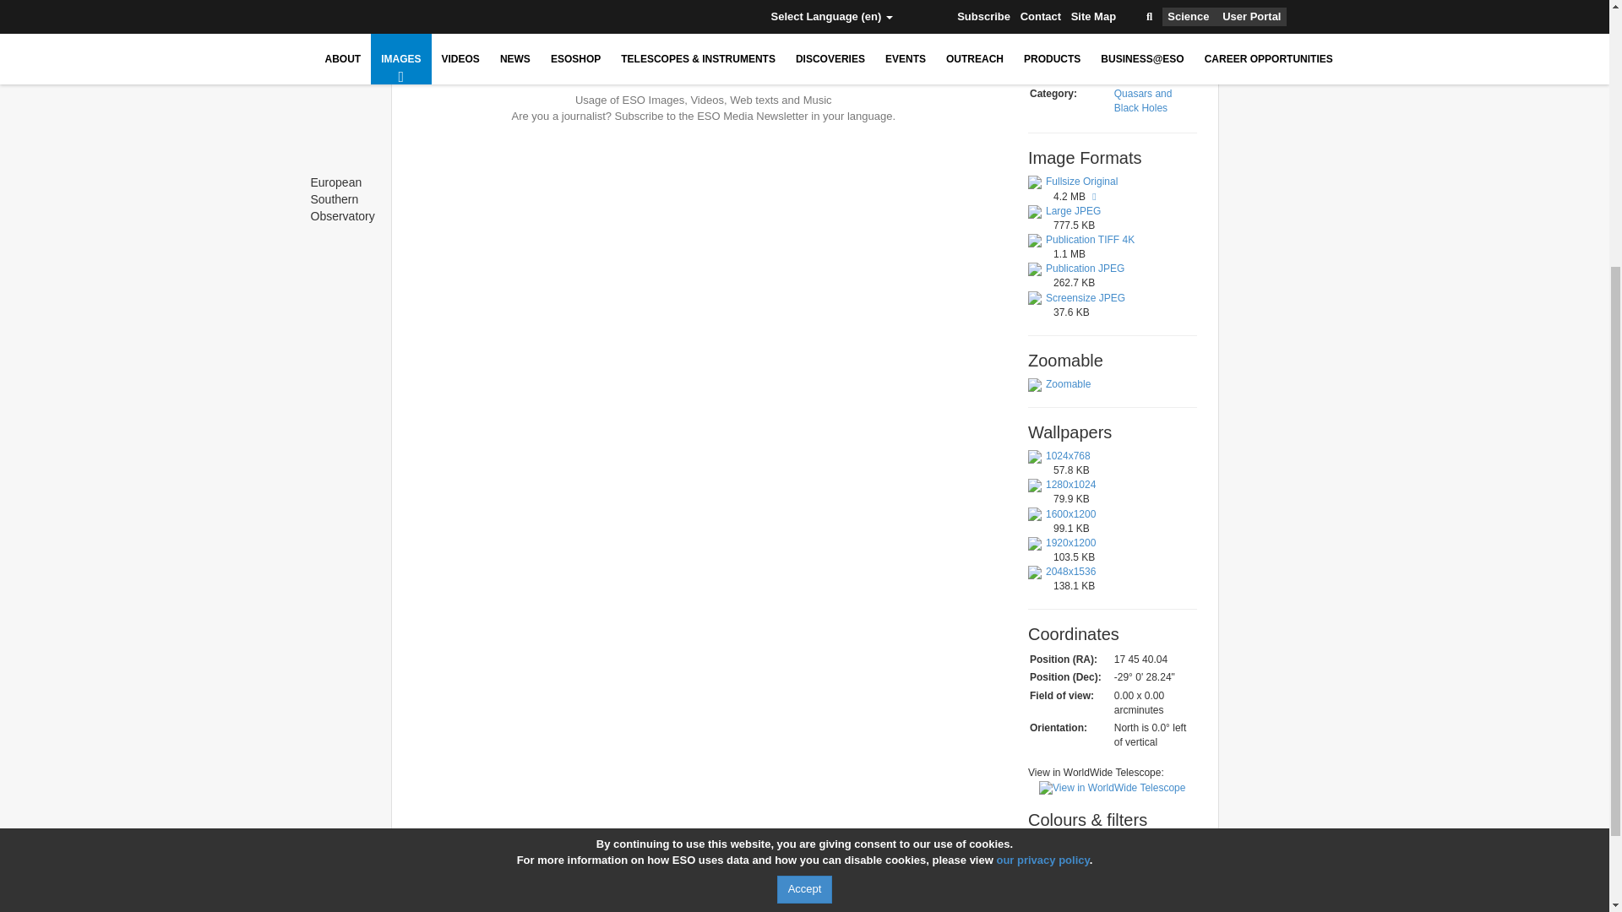 The height and width of the screenshot is (912, 1622). What do you see at coordinates (804, 482) in the screenshot?
I see `Accept` at bounding box center [804, 482].